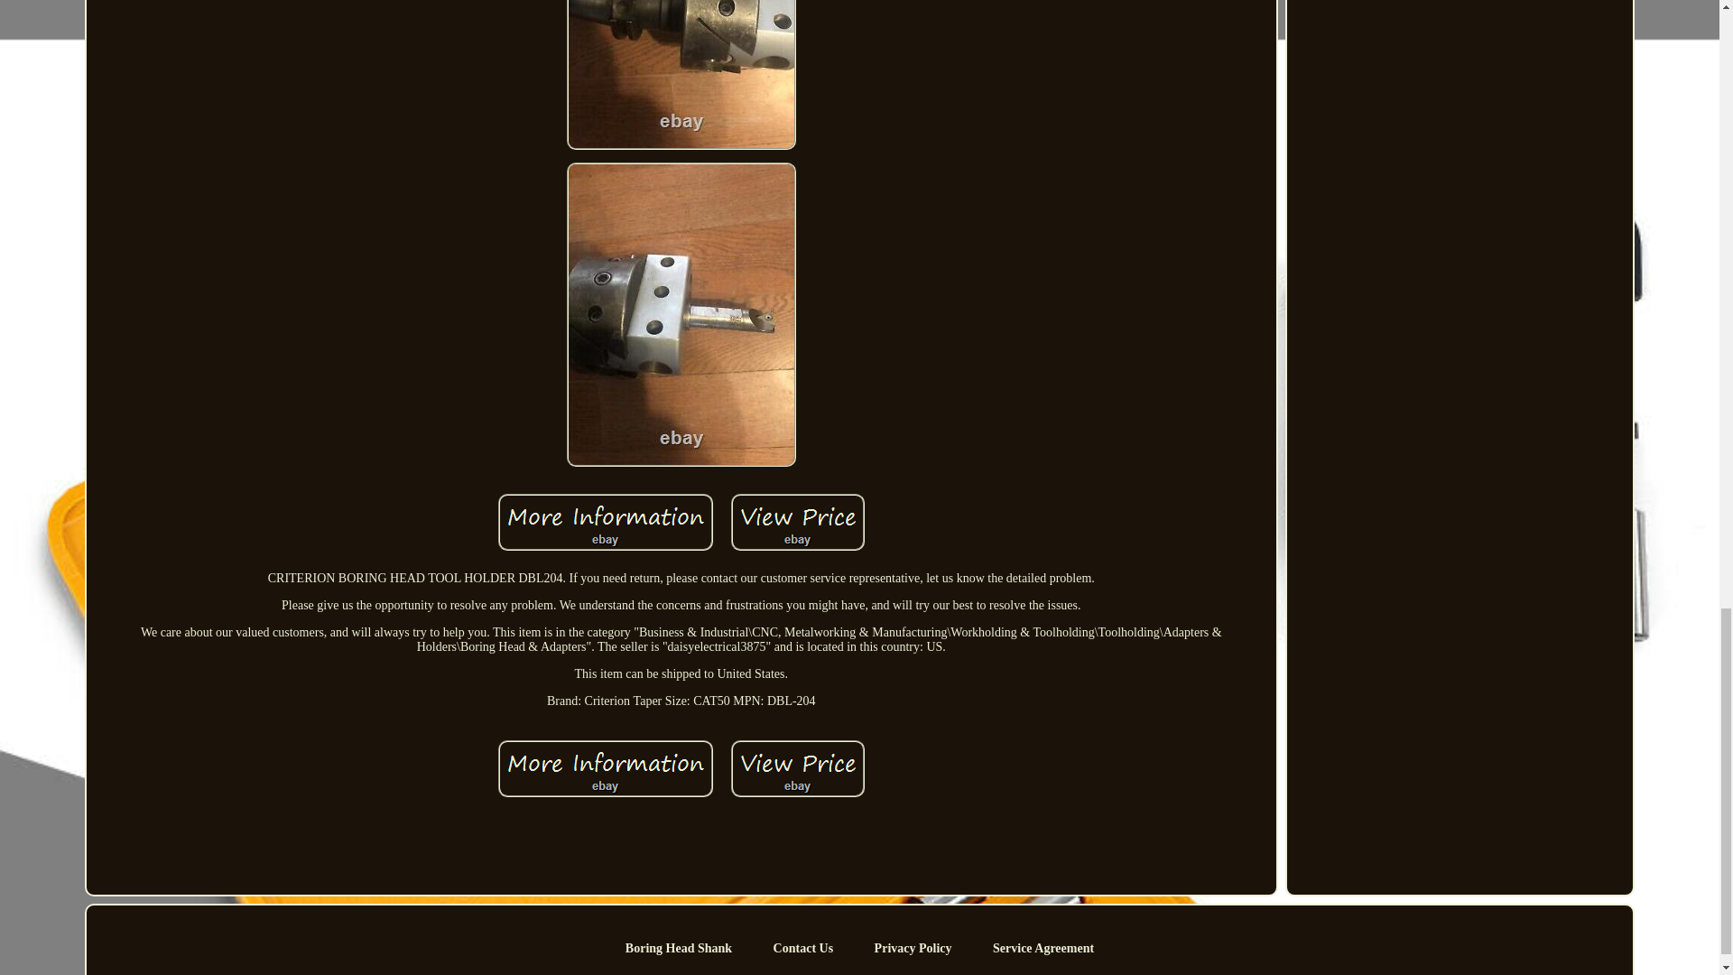  I want to click on Criterion Boring Head Cat 50 Tool Holder Dbl204, so click(605, 522).